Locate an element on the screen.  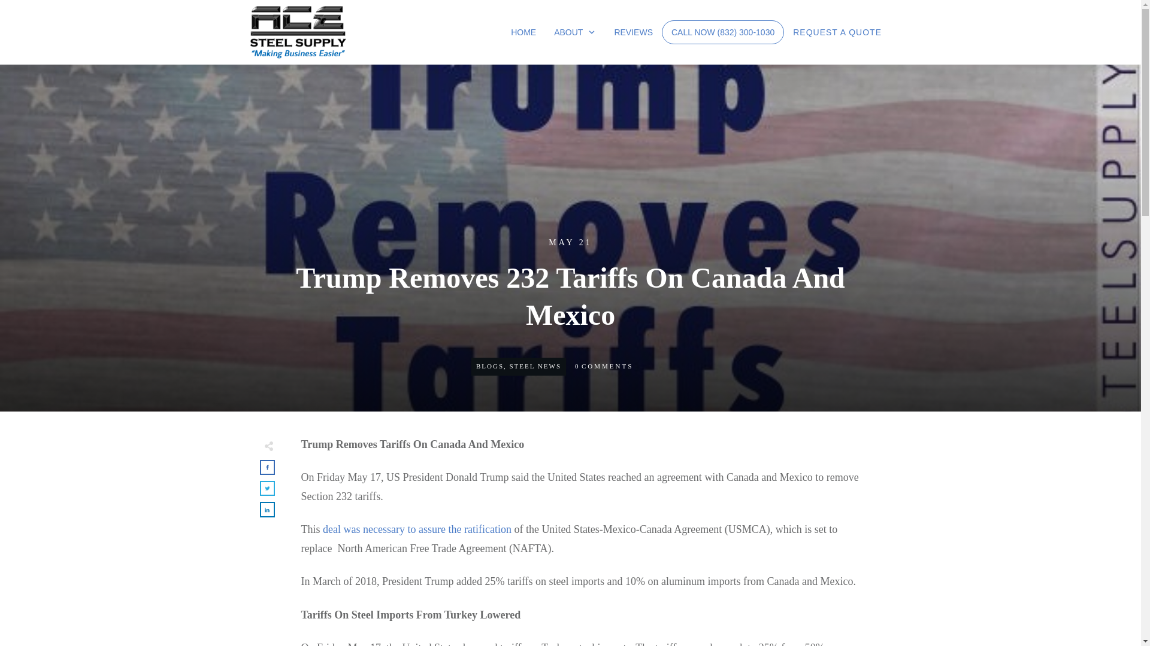
Blogs is located at coordinates (489, 365).